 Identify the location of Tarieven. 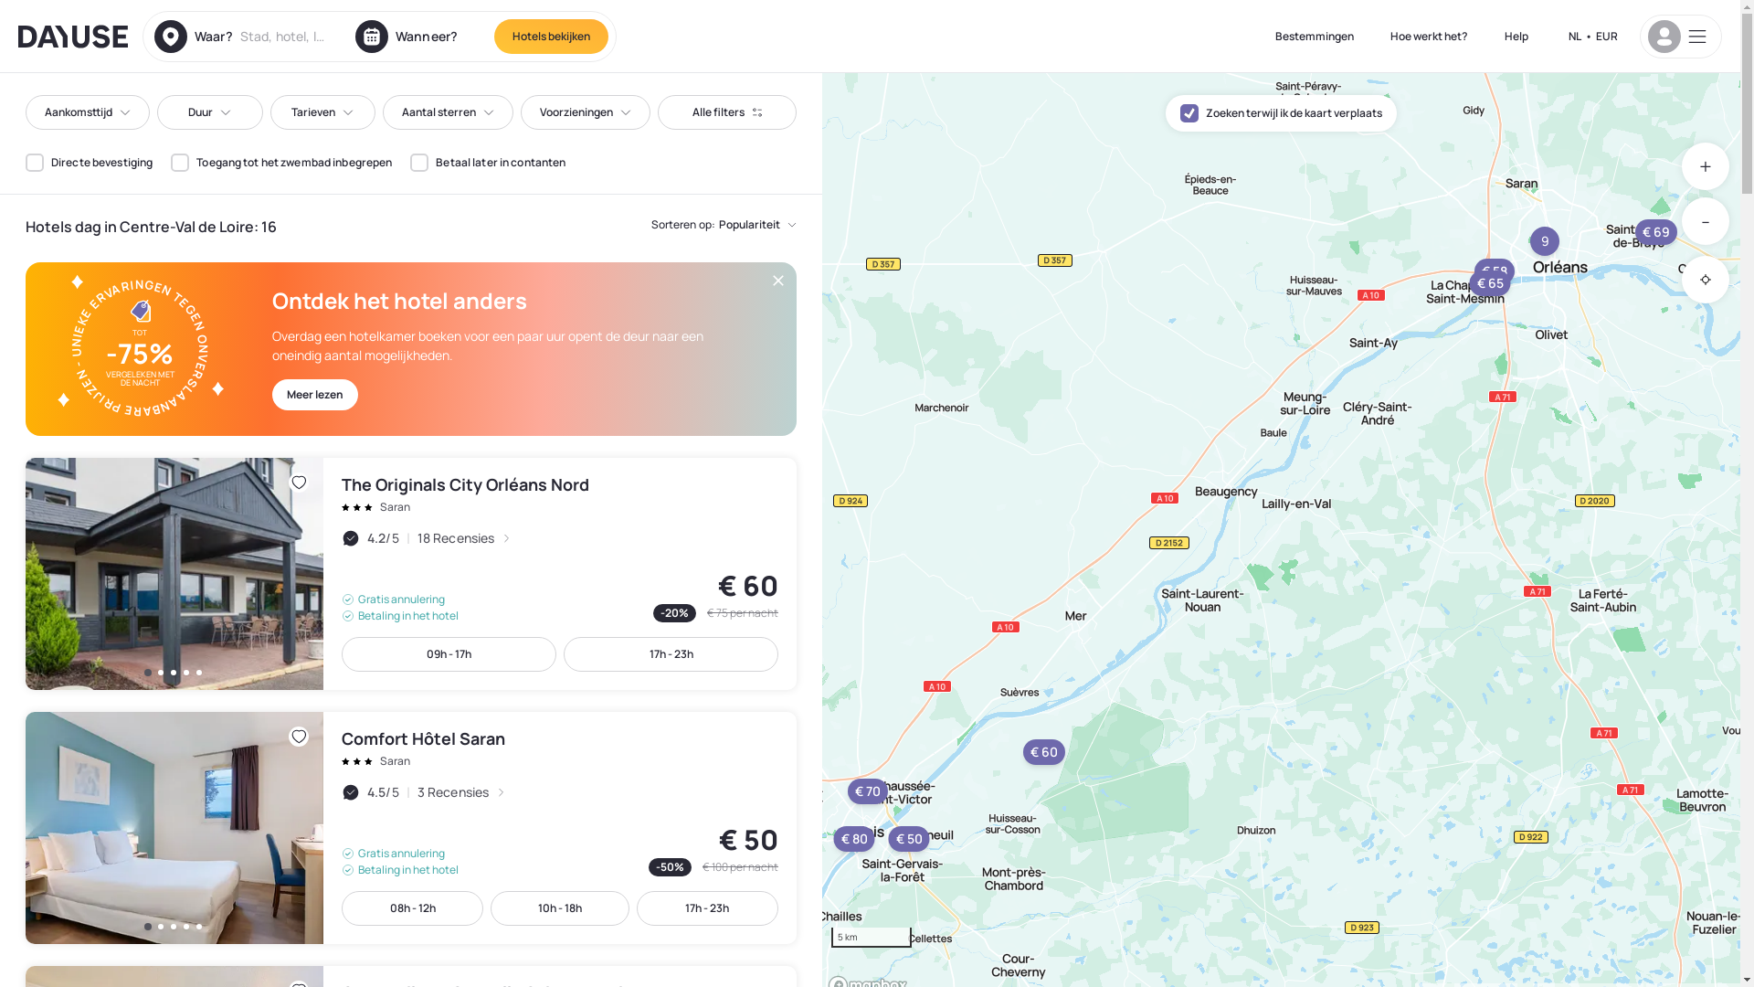
(323, 112).